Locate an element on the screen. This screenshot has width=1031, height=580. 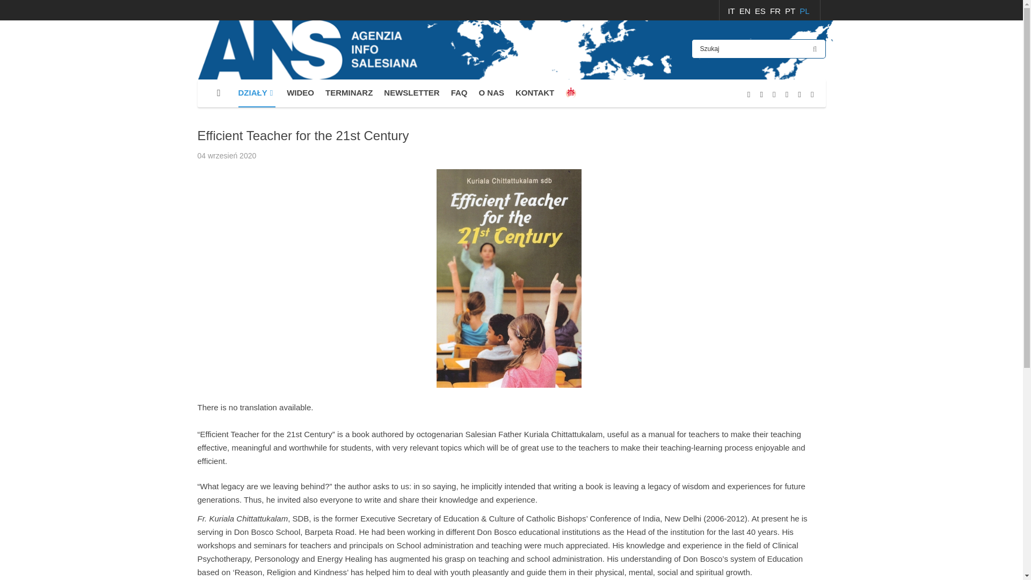
Szukaj is located at coordinates (758, 49).